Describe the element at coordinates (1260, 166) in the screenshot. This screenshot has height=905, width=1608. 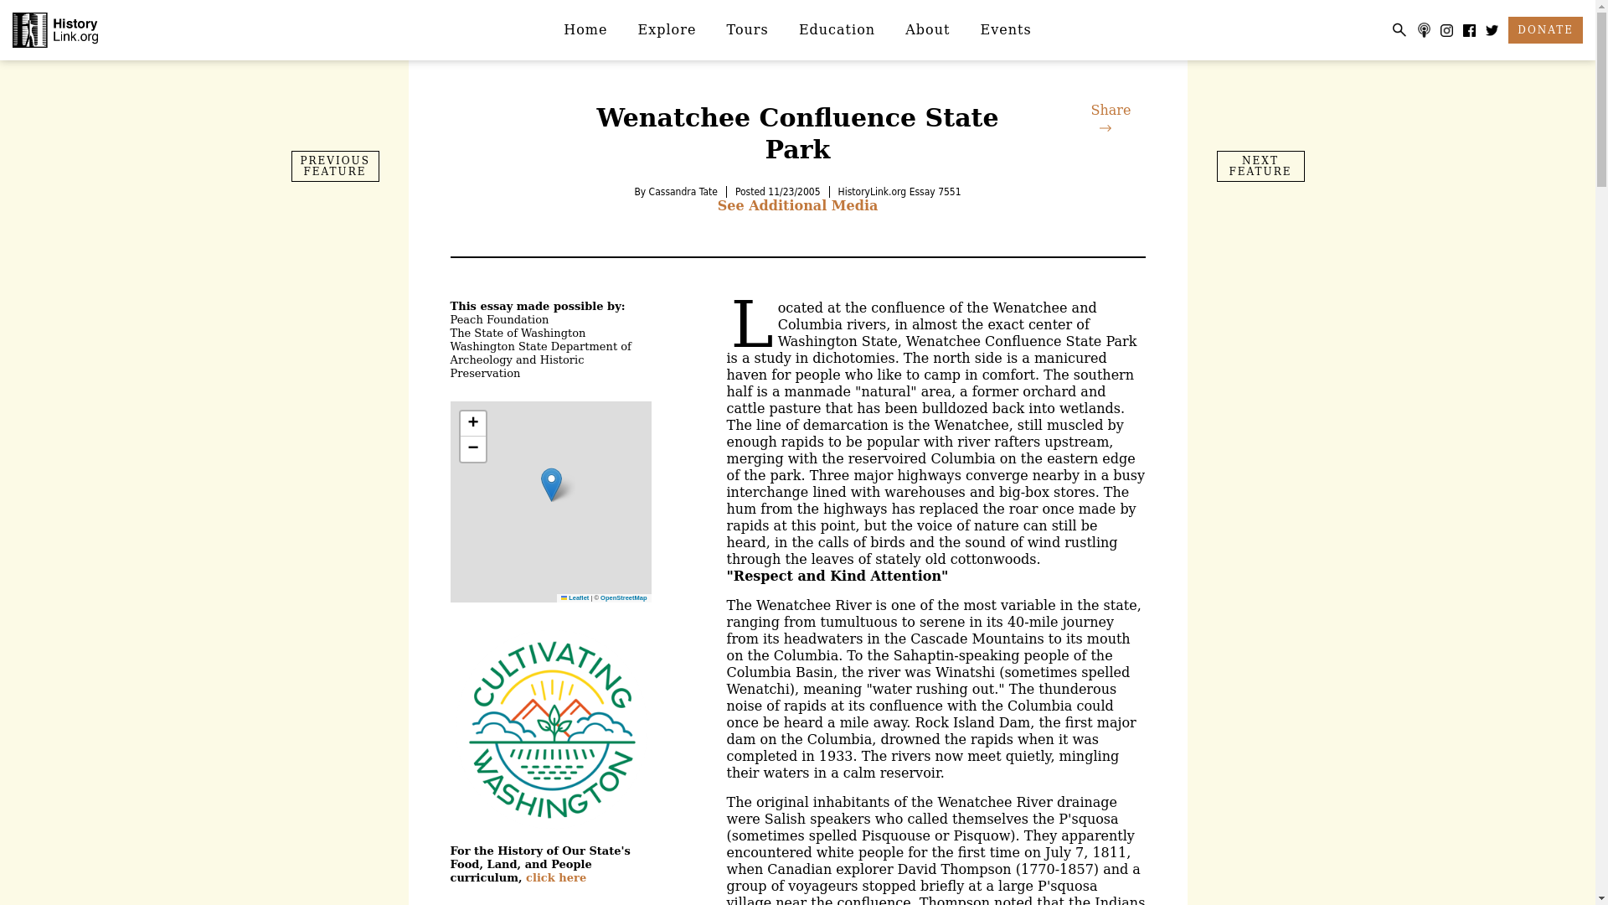
I see `NEXT FEATURE` at that location.